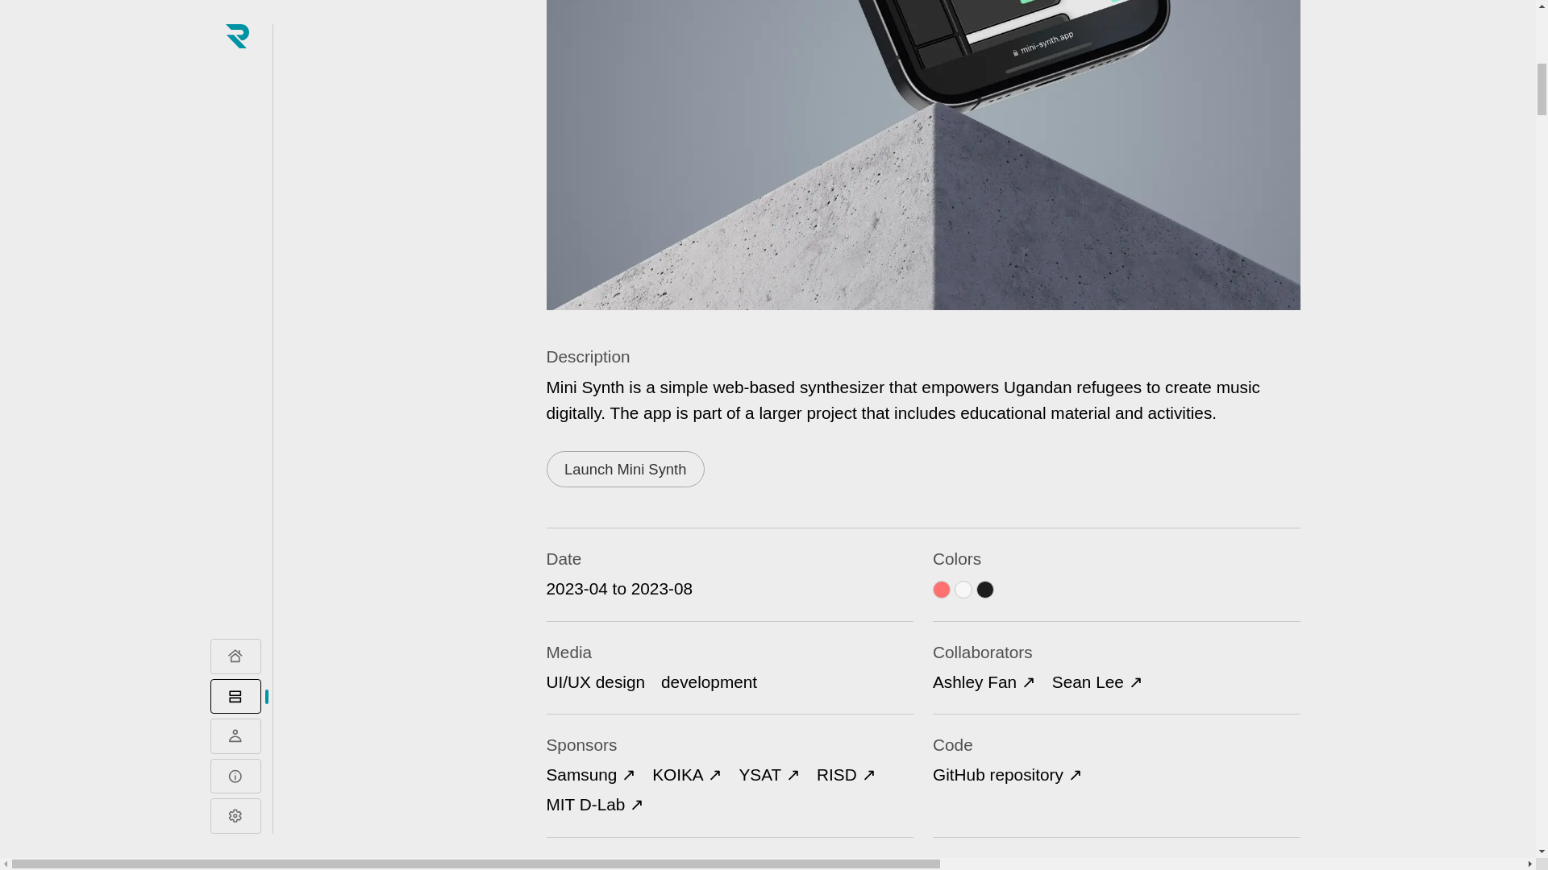 This screenshot has height=870, width=1548. I want to click on Launch Mini Synth, so click(626, 469).